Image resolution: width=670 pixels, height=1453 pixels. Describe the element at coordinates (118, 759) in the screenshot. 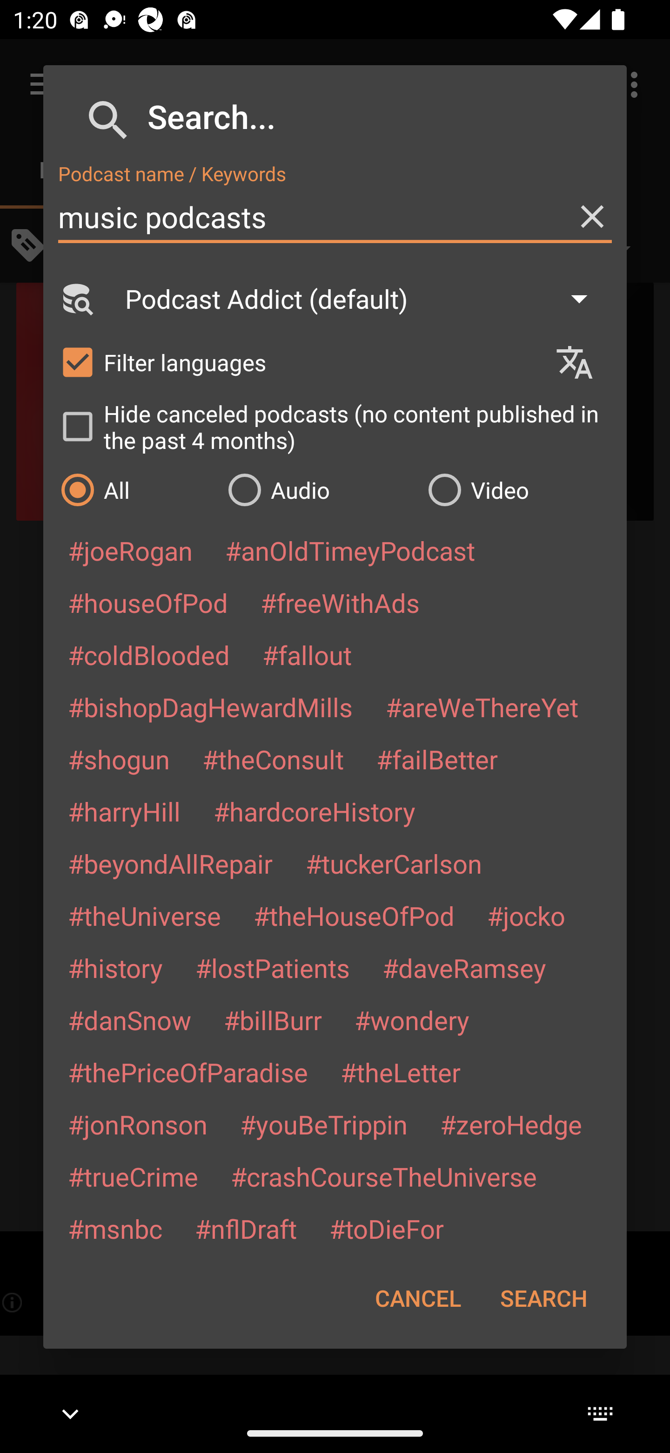

I see `#shogun` at that location.